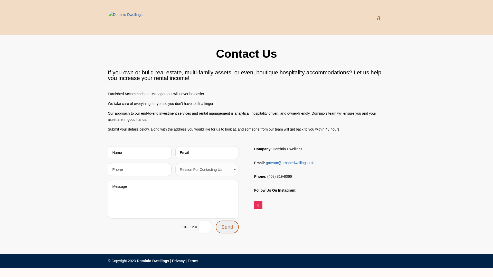 This screenshot has height=277, width=493. What do you see at coordinates (139, 152) in the screenshot?
I see `Maximum length: 255 characters.` at bounding box center [139, 152].